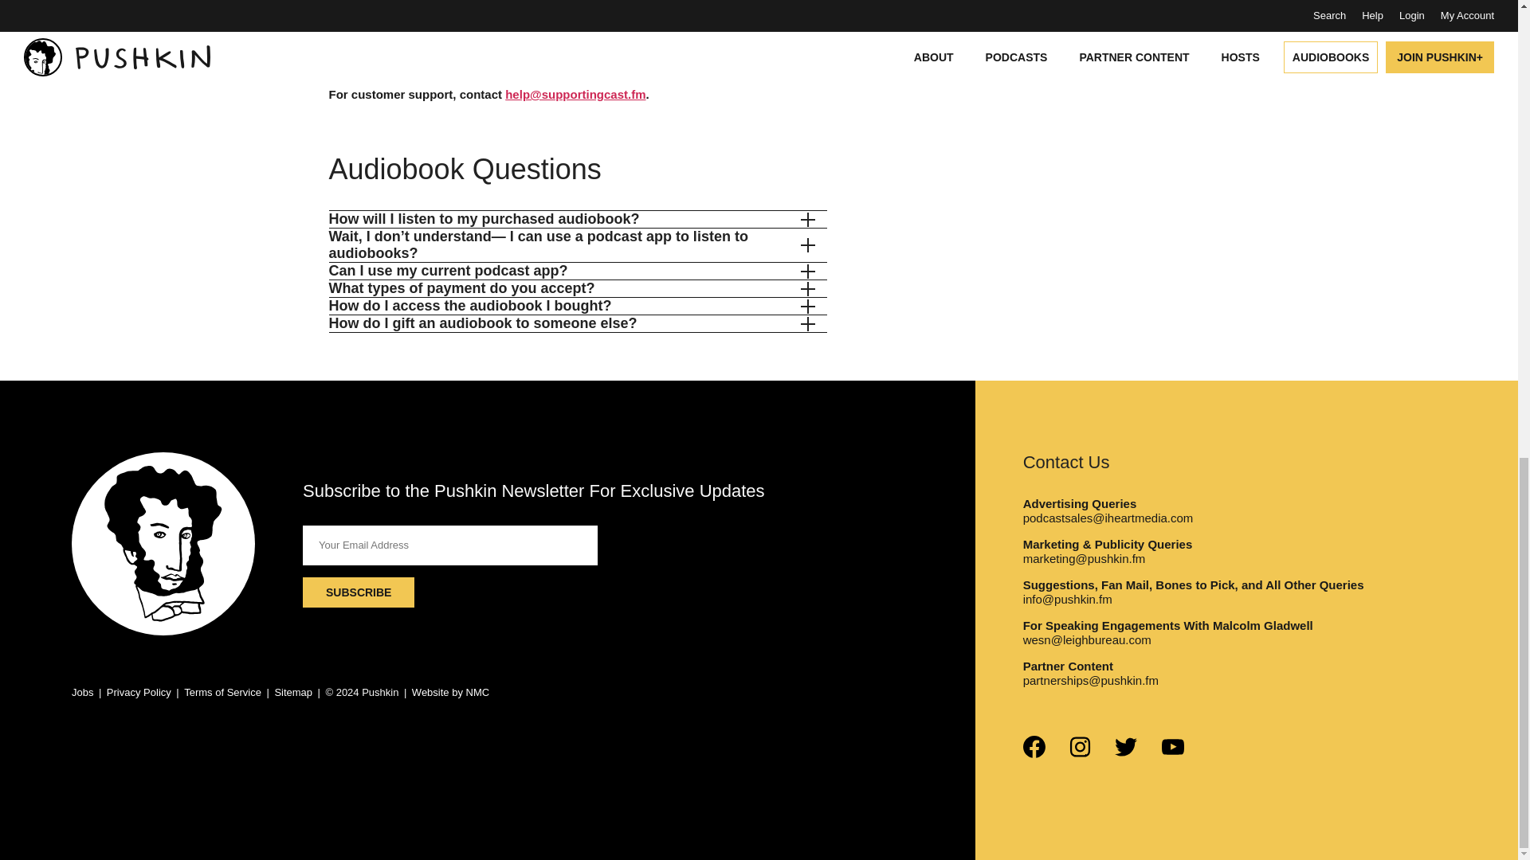  I want to click on Sitemap, so click(292, 691).